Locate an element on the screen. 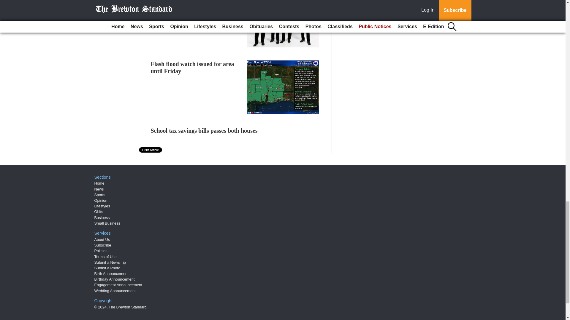 The image size is (570, 320). Home is located at coordinates (99, 183).